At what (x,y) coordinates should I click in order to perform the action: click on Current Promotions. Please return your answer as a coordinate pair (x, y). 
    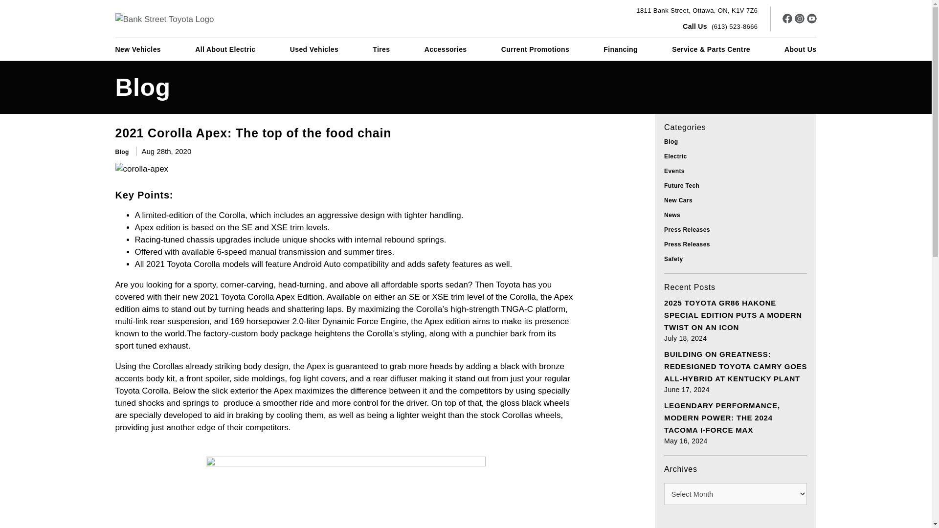
    Looking at the image, I should click on (535, 49).